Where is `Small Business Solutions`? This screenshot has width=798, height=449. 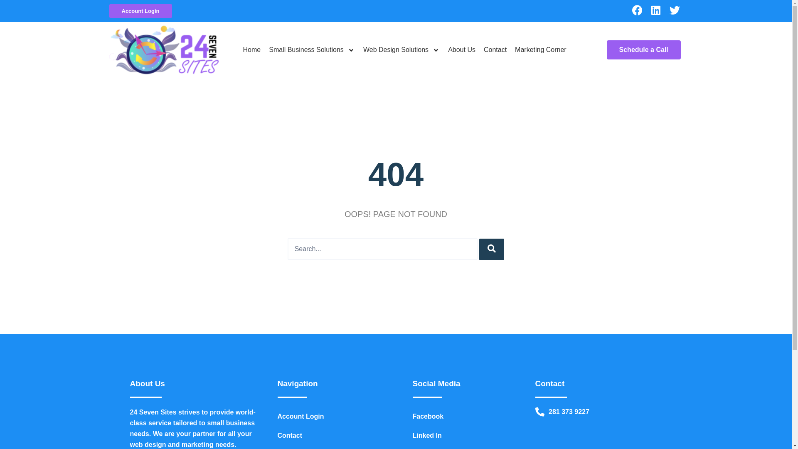 Small Business Solutions is located at coordinates (312, 50).